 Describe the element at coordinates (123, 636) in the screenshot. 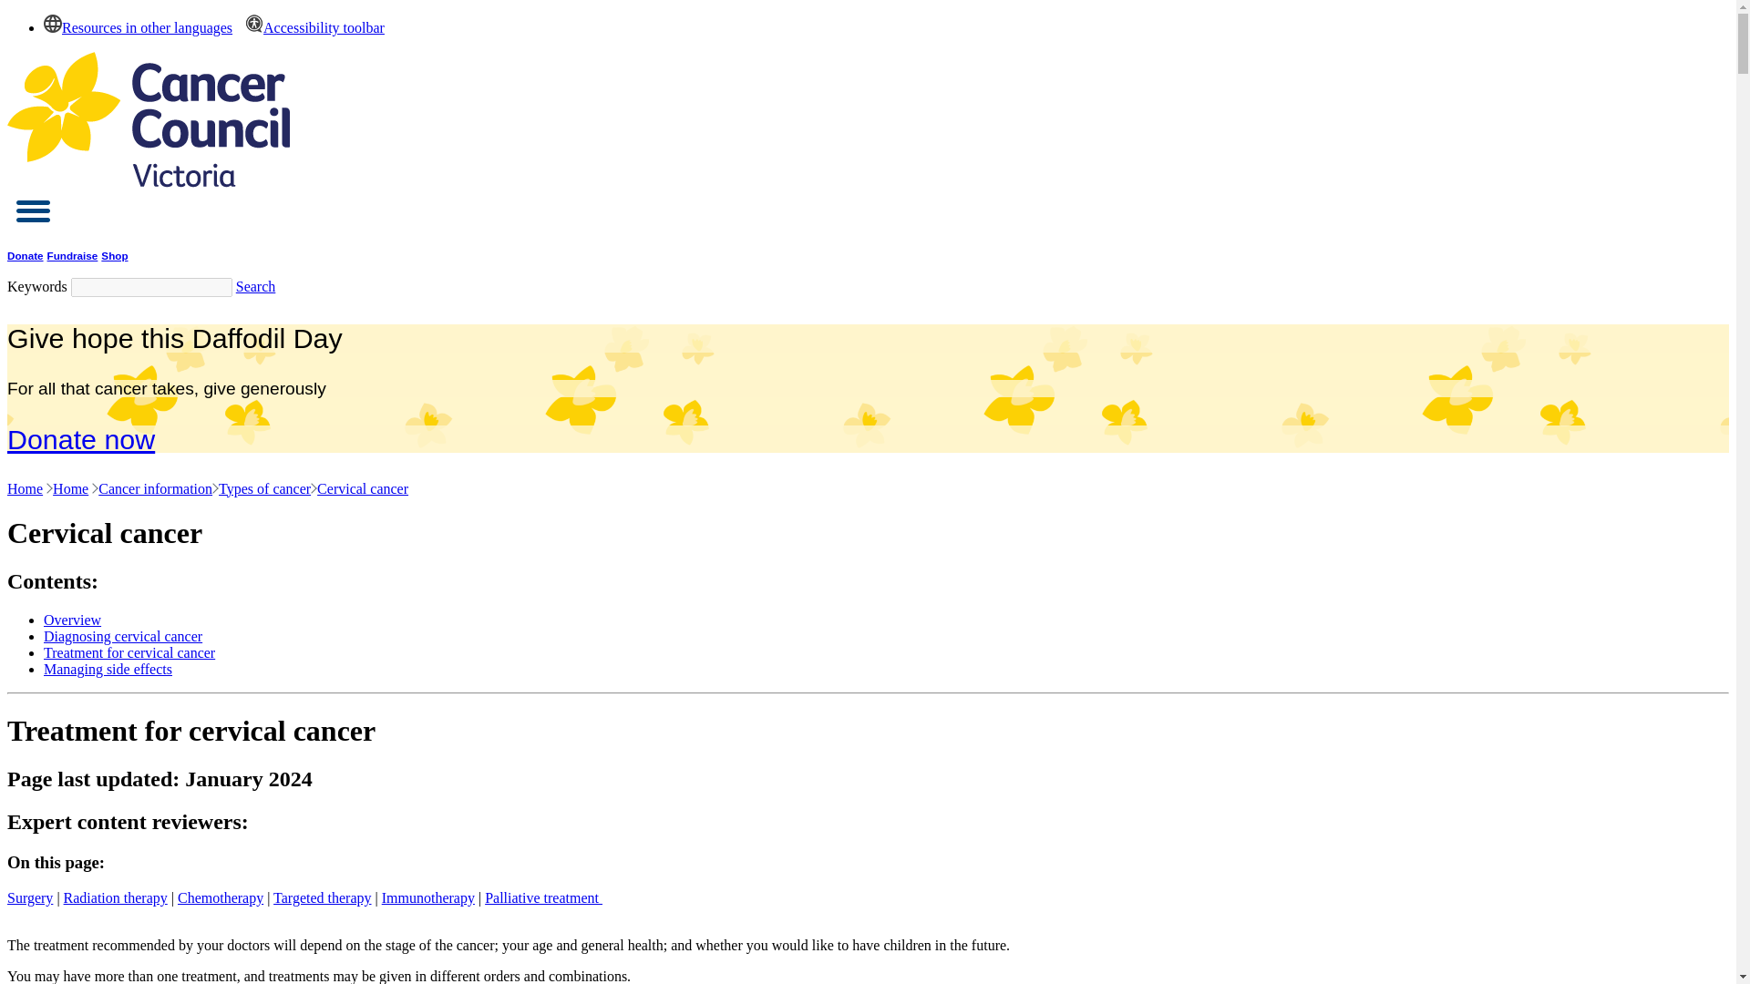

I see `Diagnosing cervical cancer` at that location.